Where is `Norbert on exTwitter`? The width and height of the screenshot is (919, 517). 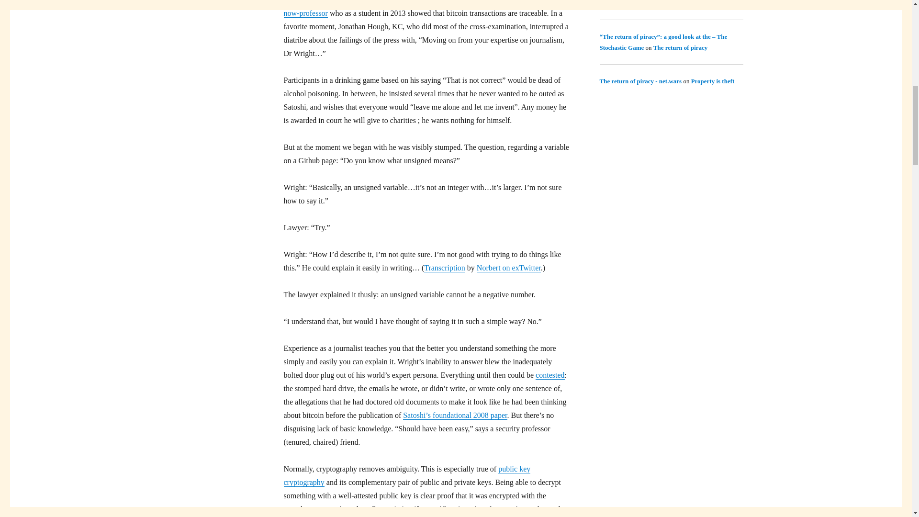 Norbert on exTwitter is located at coordinates (509, 268).